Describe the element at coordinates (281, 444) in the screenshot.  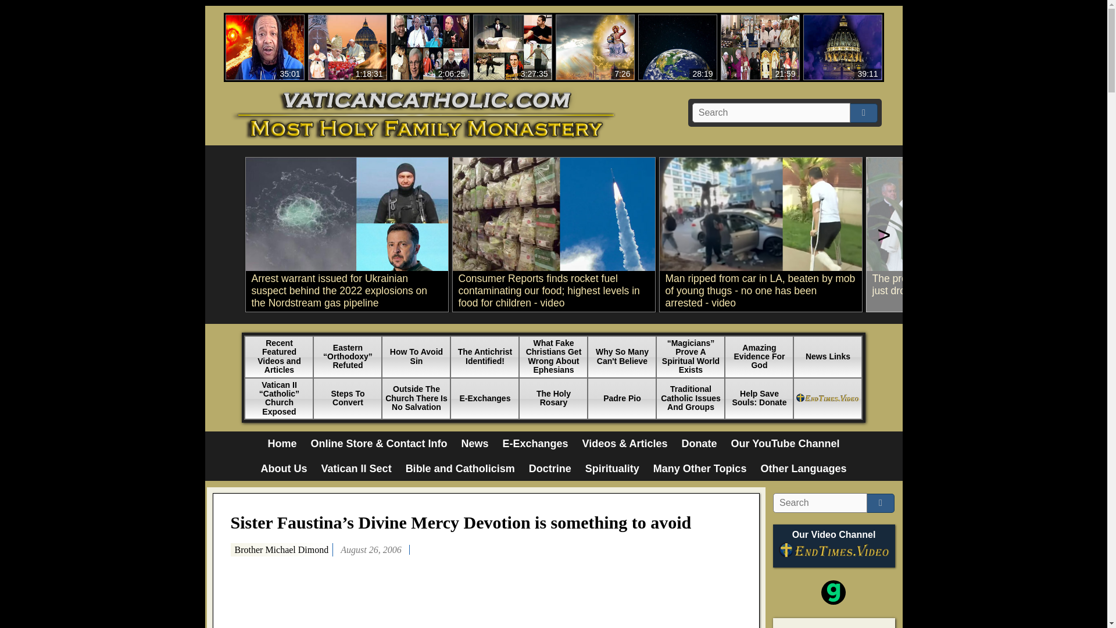
I see `E-Exchanges` at that location.